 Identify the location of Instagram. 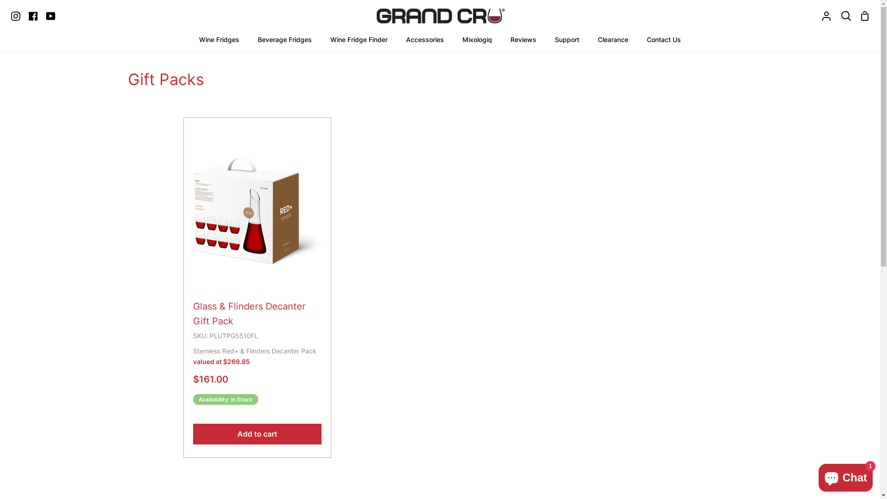
(18, 16).